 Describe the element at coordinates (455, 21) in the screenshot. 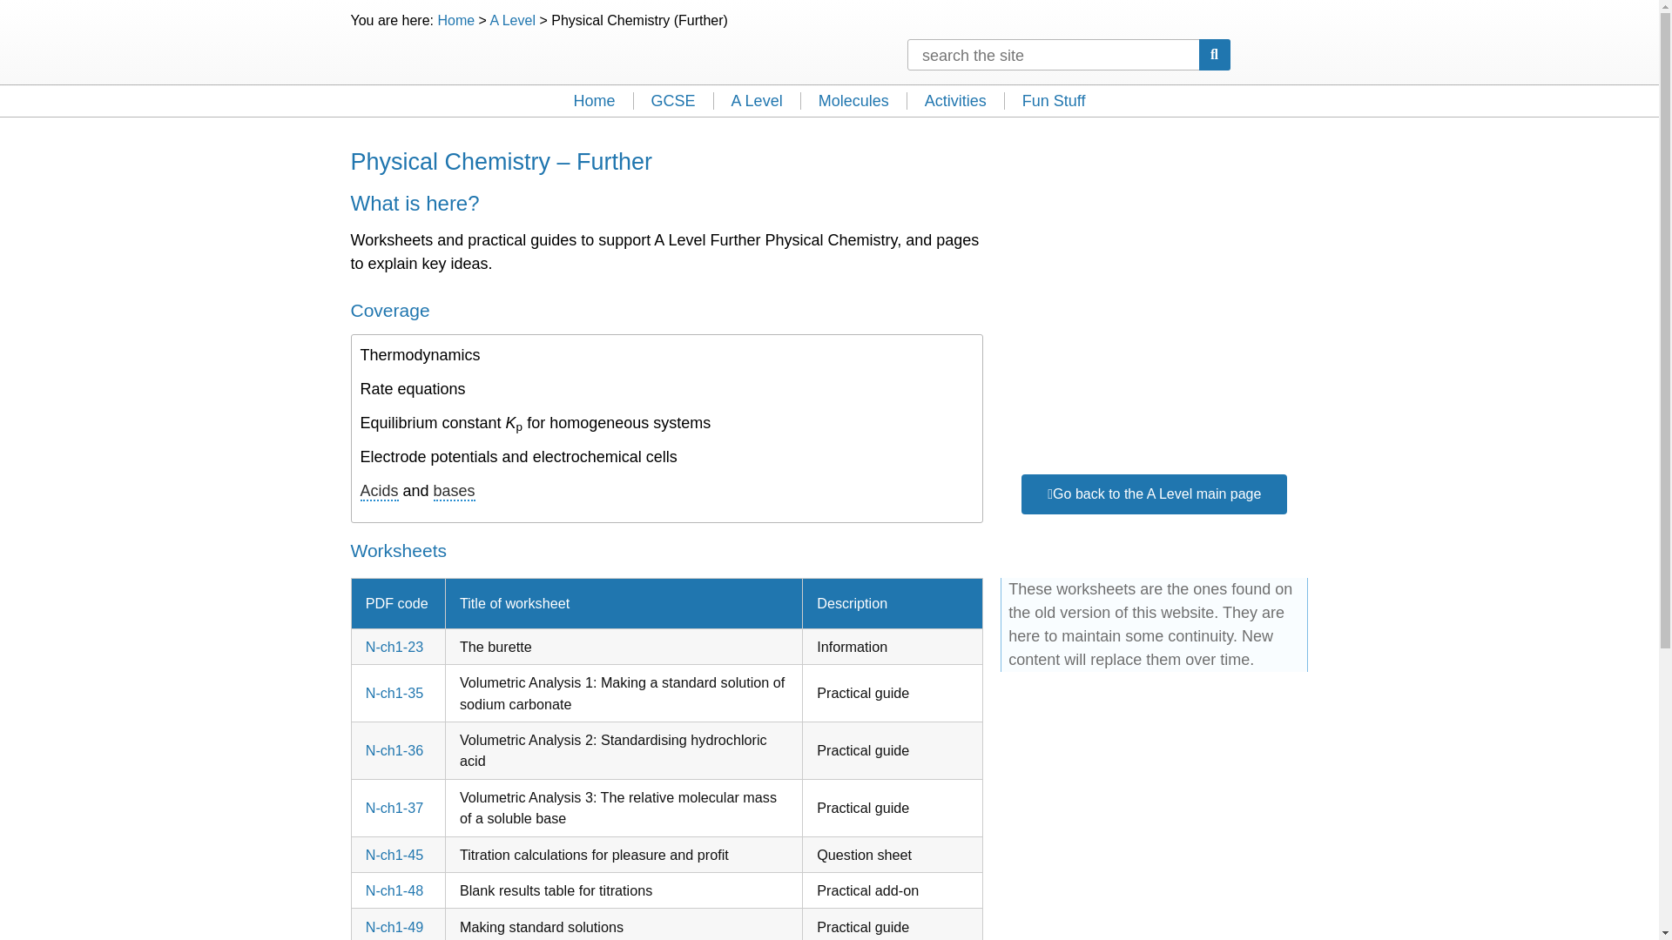

I see `Home` at that location.